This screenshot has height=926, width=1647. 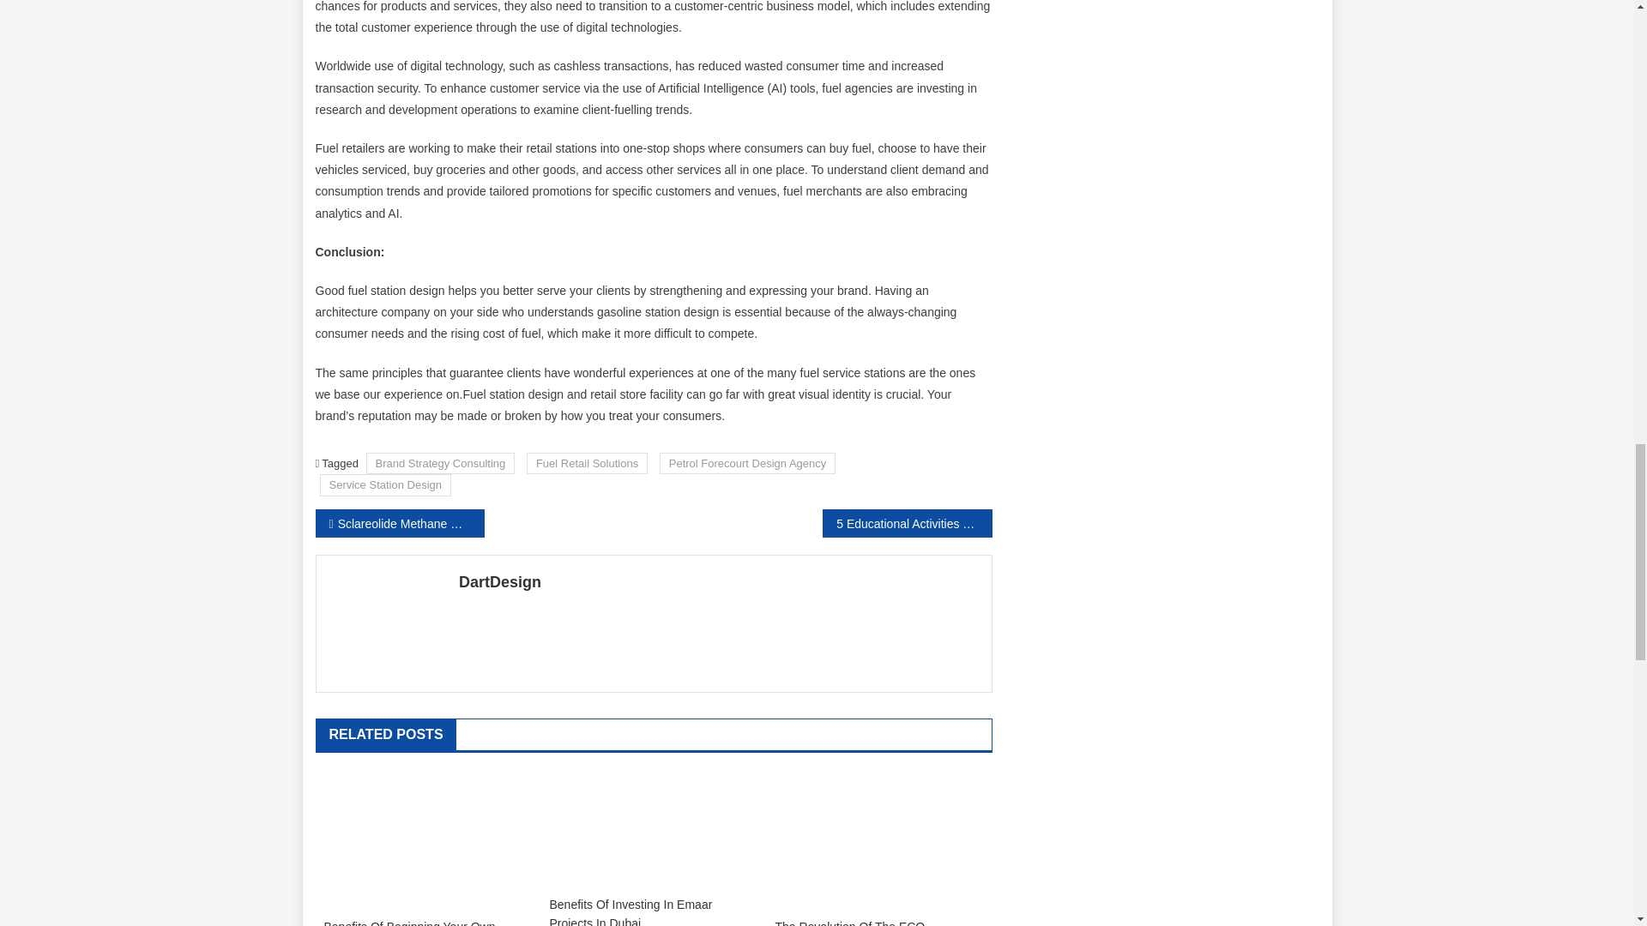 I want to click on Fuel Retail Solutions, so click(x=587, y=463).